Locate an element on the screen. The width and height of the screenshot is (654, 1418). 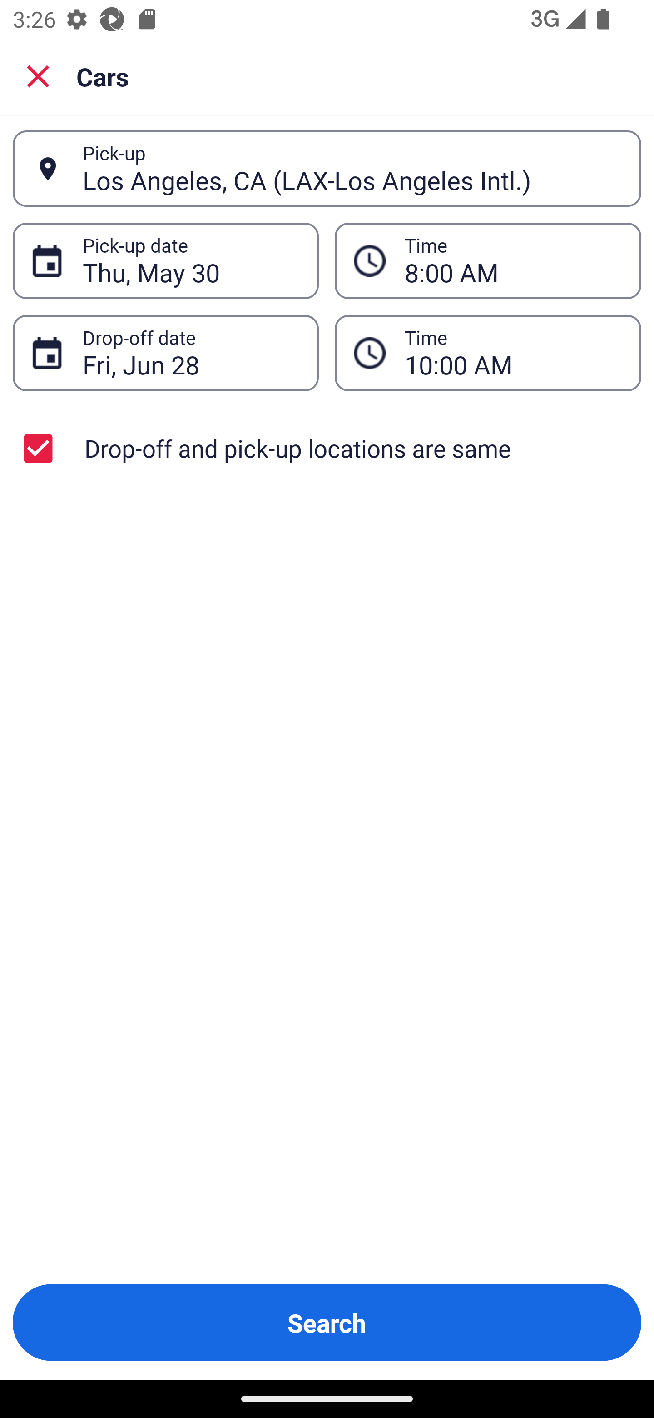
Drop-off and pick-up locations are same is located at coordinates (327, 448).